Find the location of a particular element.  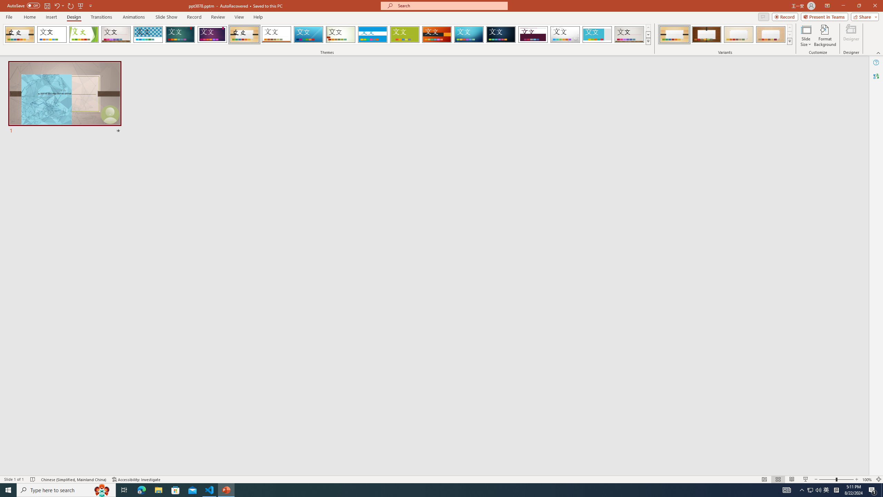

Organic Variant 4 is located at coordinates (771, 35).